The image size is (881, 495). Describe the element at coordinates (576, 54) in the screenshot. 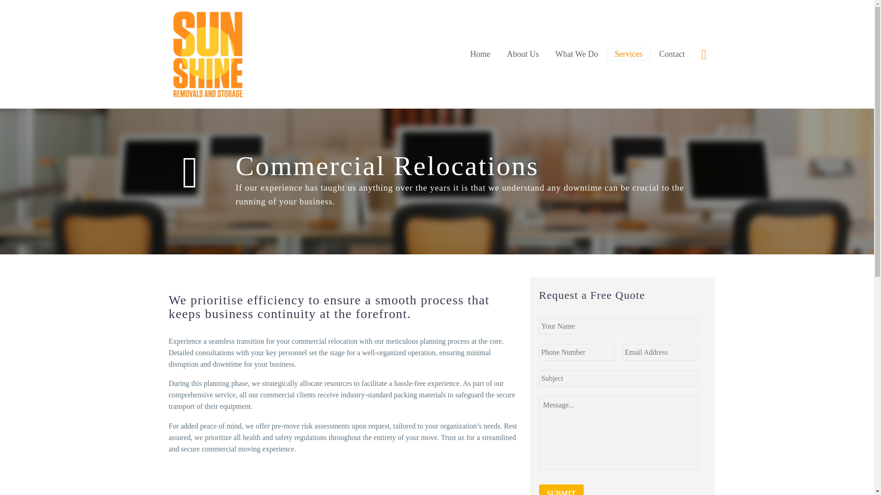

I see `What We Do` at that location.